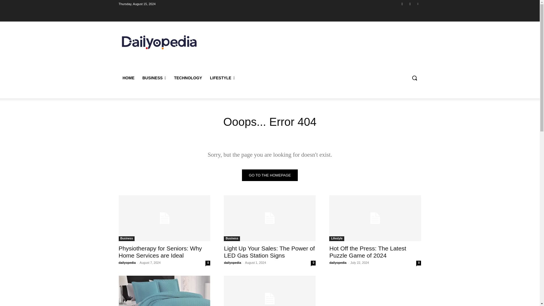  Describe the element at coordinates (418, 4) in the screenshot. I see `Linkedin` at that location.